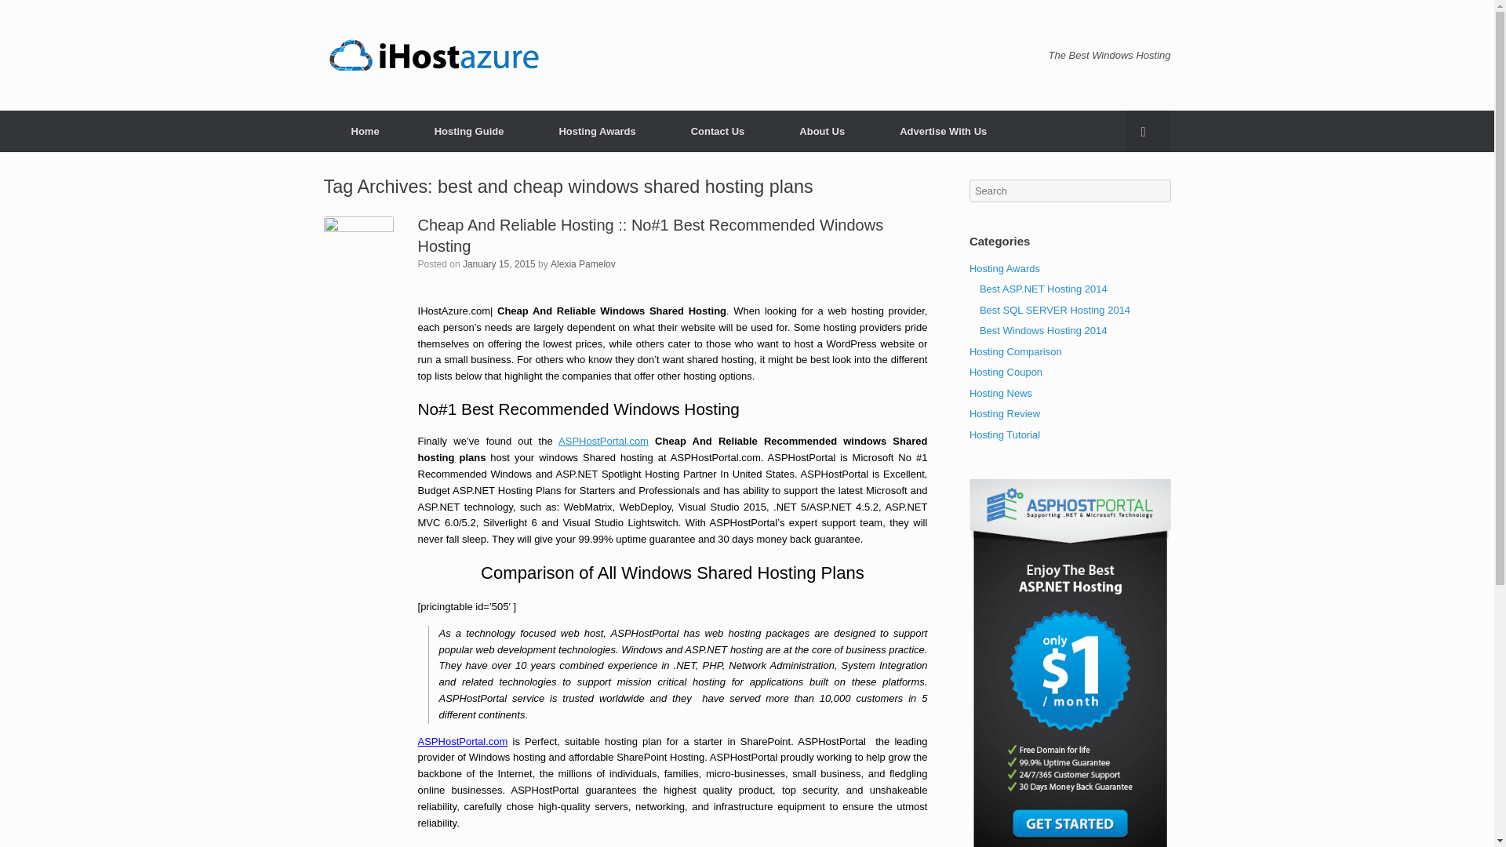  Describe the element at coordinates (433, 55) in the screenshot. I see `Windows ASP.NET Hosting Review` at that location.